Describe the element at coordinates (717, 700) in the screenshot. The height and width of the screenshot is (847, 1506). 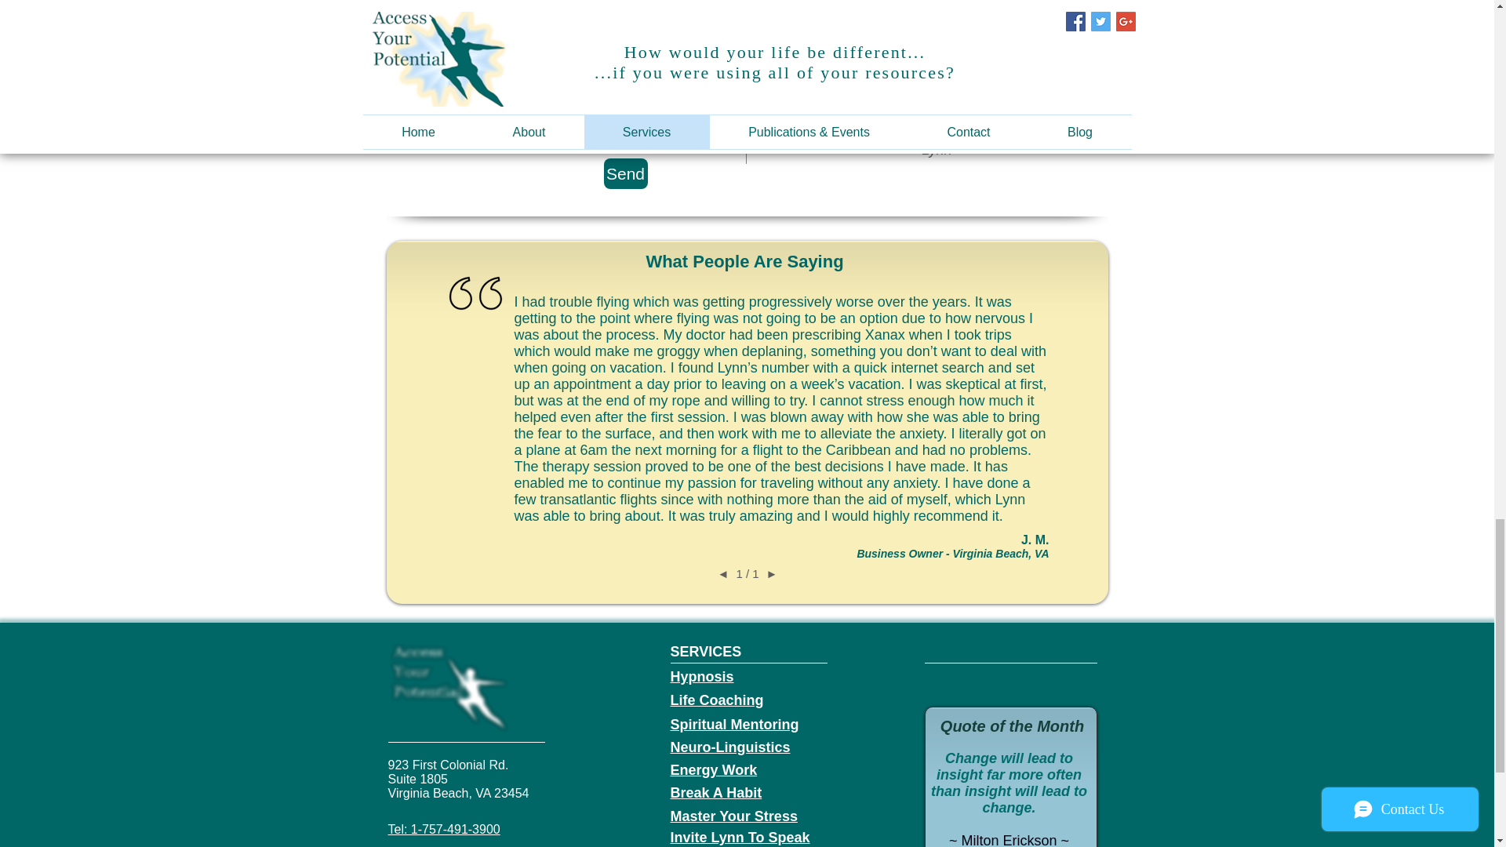
I see `Life Coaching` at that location.